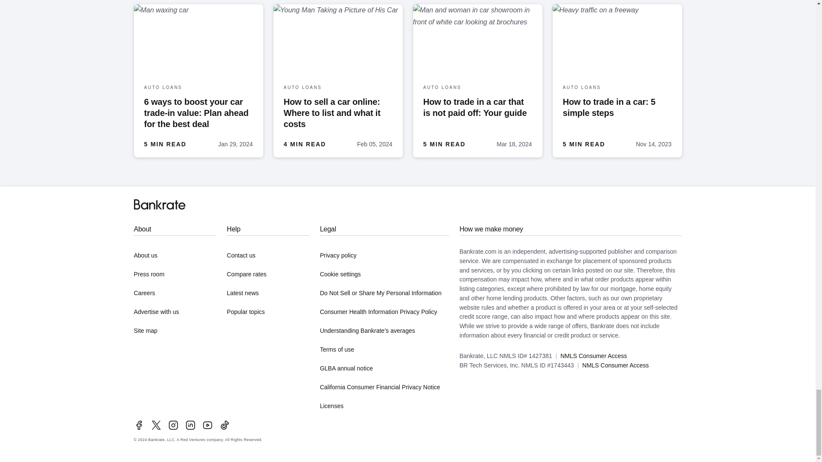 This screenshot has height=462, width=822. What do you see at coordinates (207, 425) in the screenshot?
I see `YouTube logo` at bounding box center [207, 425].